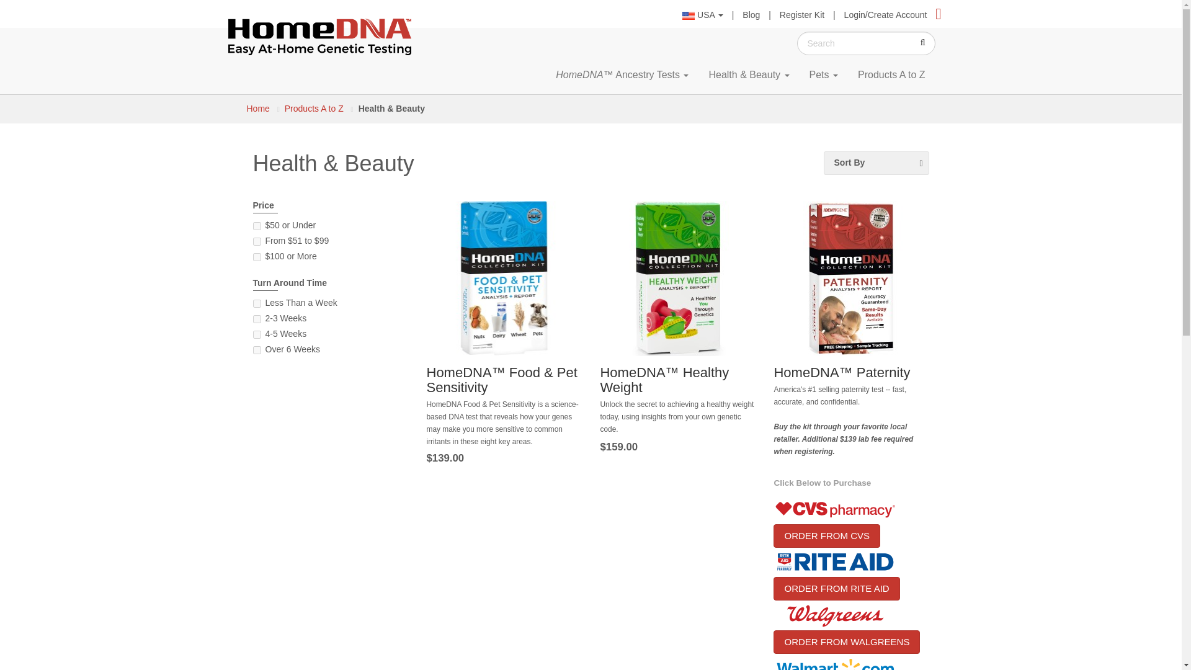  I want to click on Products A to Z, so click(891, 74).